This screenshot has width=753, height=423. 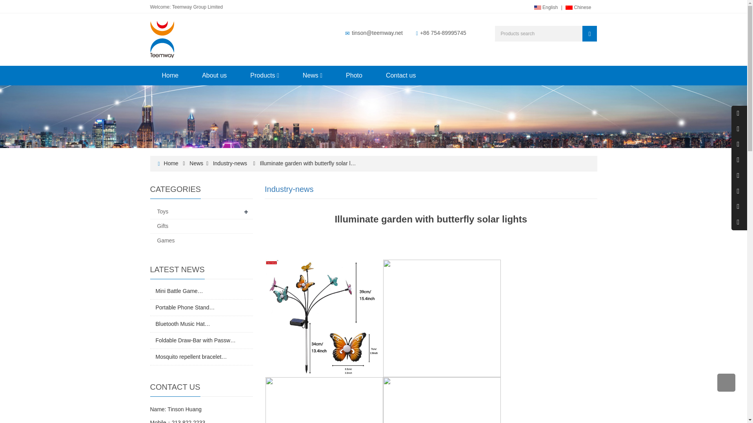 I want to click on News, so click(x=196, y=163).